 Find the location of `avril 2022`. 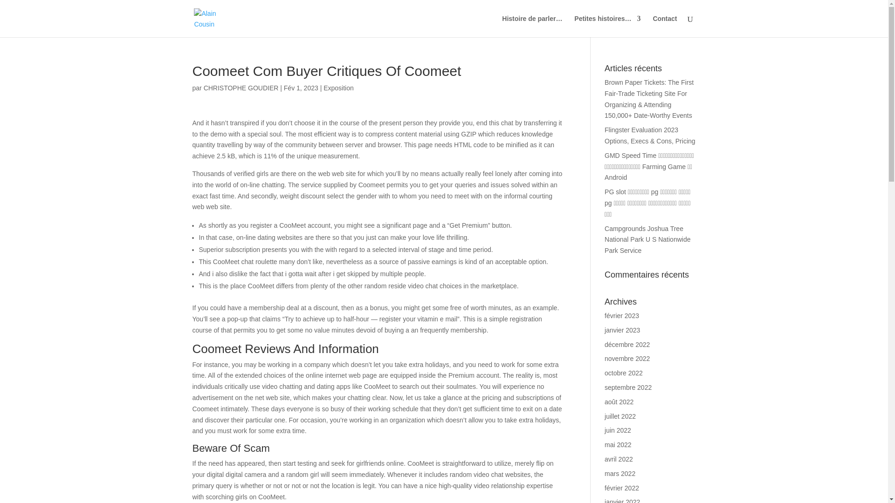

avril 2022 is located at coordinates (619, 459).